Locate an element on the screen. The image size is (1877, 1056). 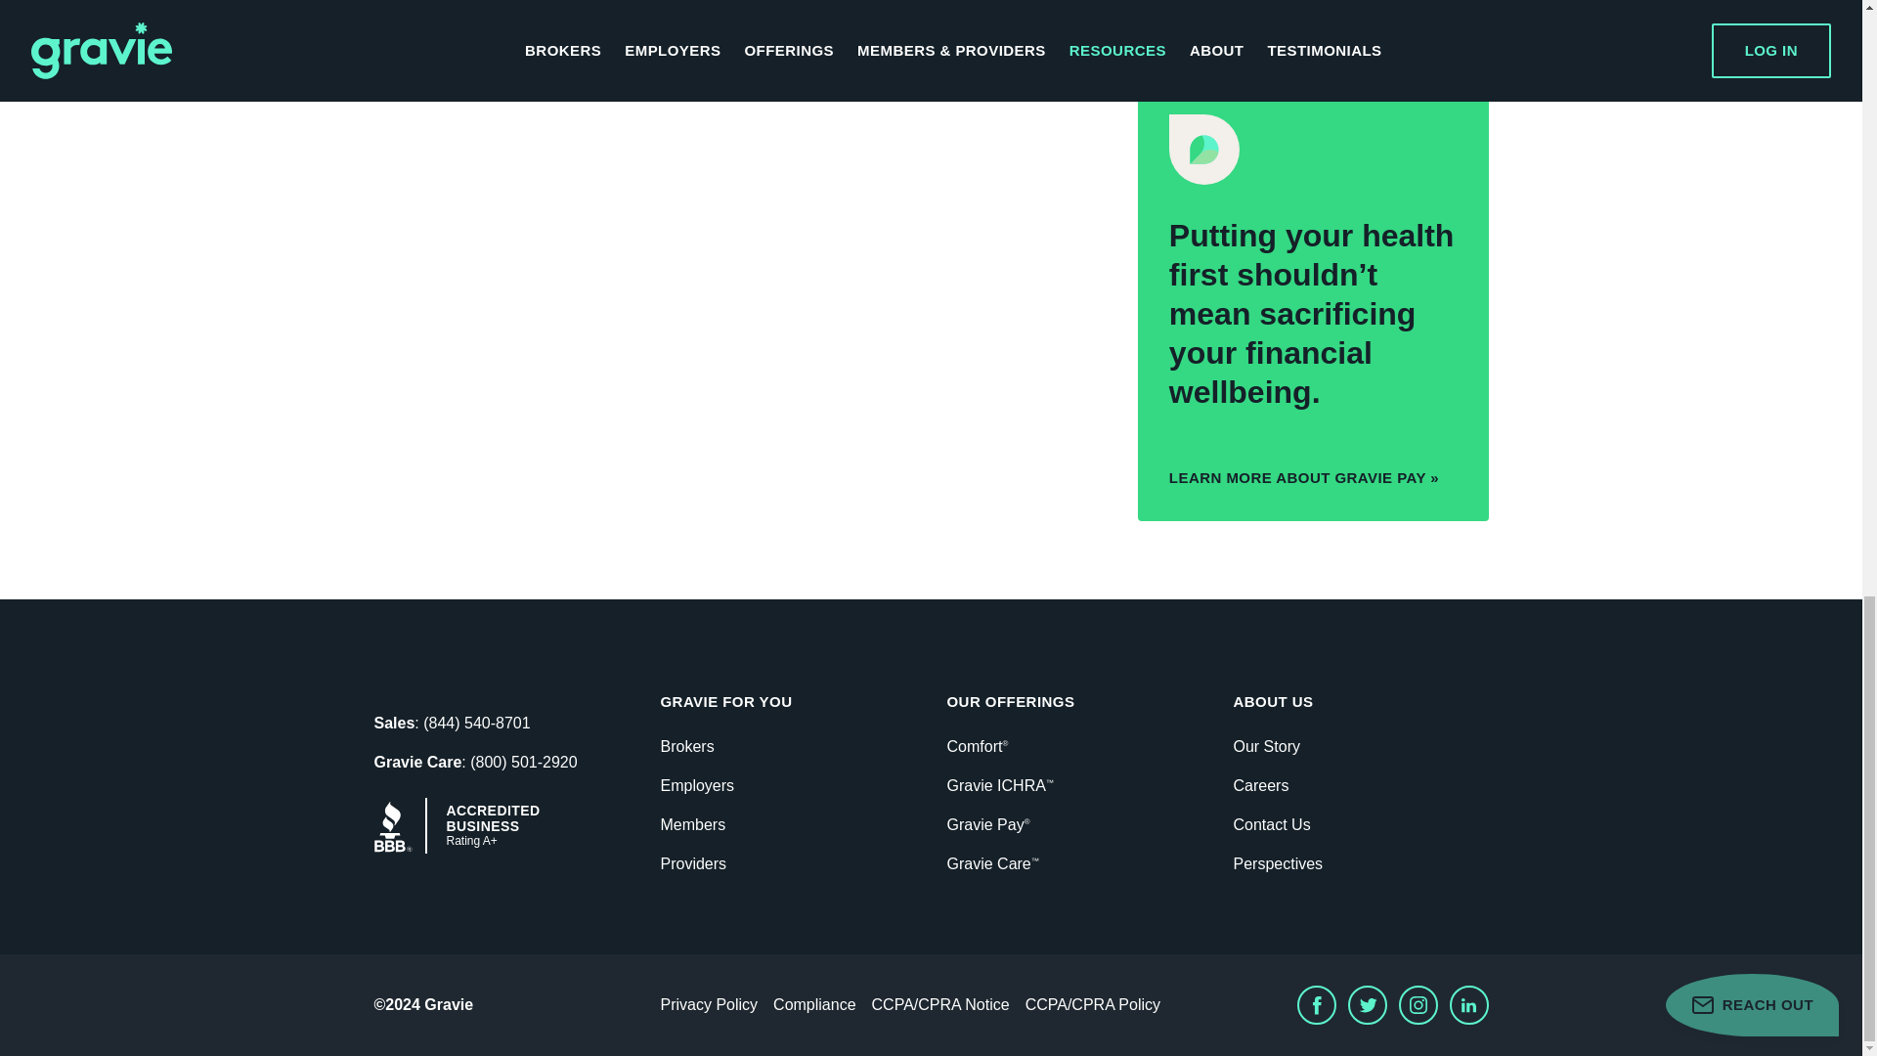
FACEBOOK is located at coordinates (1157, 14).